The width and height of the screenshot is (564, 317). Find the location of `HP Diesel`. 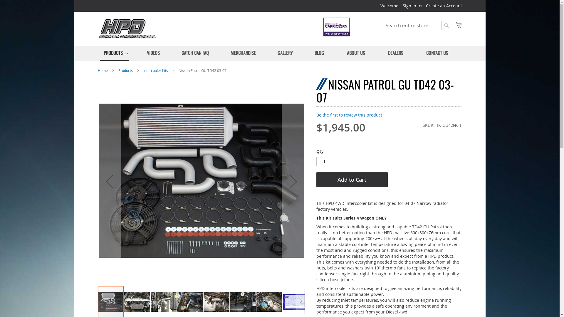

HP Diesel is located at coordinates (127, 29).